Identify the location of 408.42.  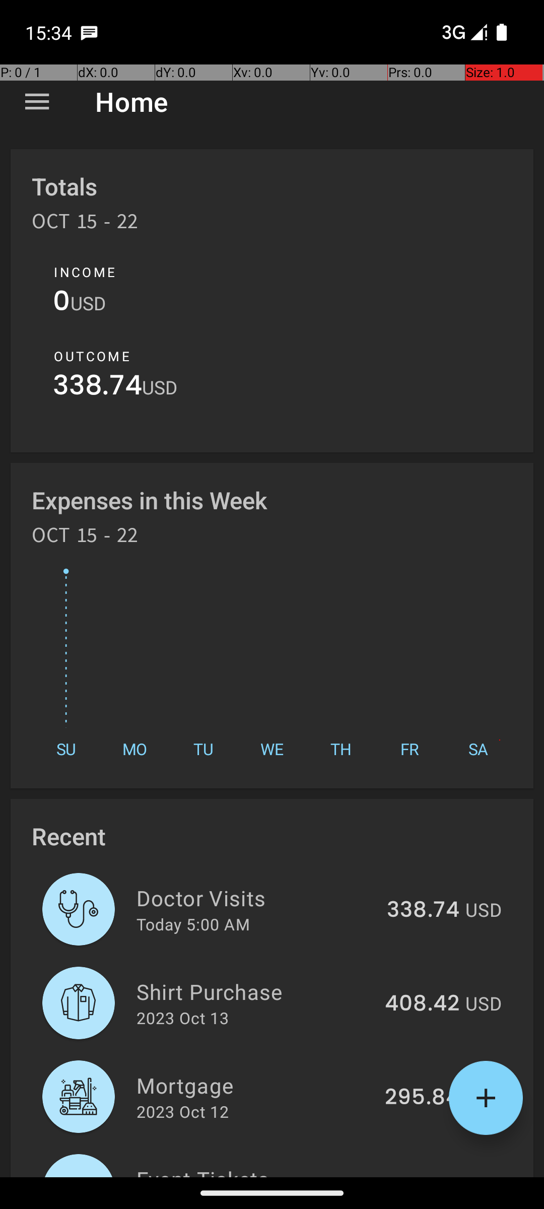
(422, 1004).